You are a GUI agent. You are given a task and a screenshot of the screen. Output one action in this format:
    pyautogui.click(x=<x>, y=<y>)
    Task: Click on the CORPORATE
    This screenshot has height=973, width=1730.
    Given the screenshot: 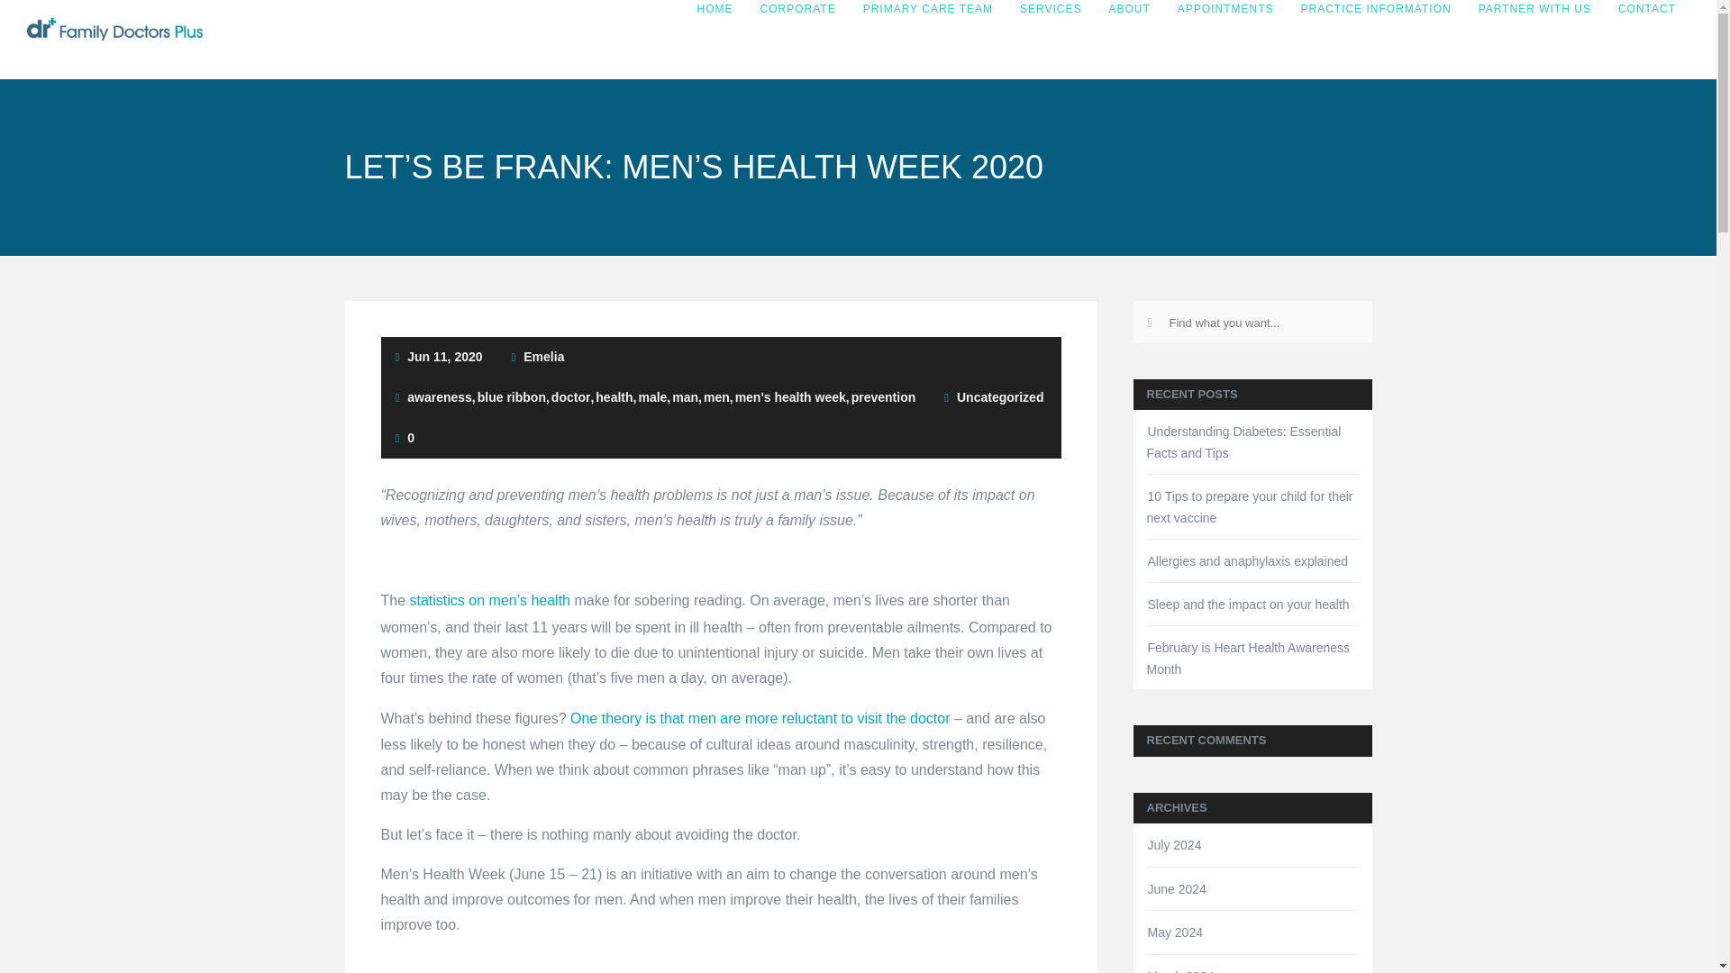 What is the action you would take?
    pyautogui.click(x=798, y=9)
    